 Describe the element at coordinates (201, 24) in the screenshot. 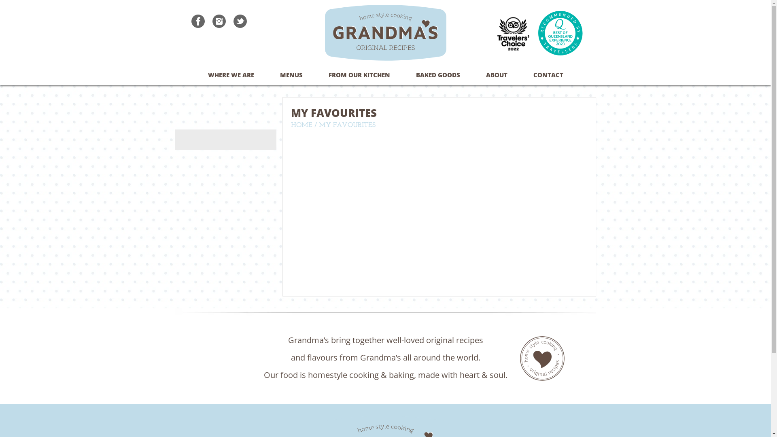

I see `Facebook` at that location.